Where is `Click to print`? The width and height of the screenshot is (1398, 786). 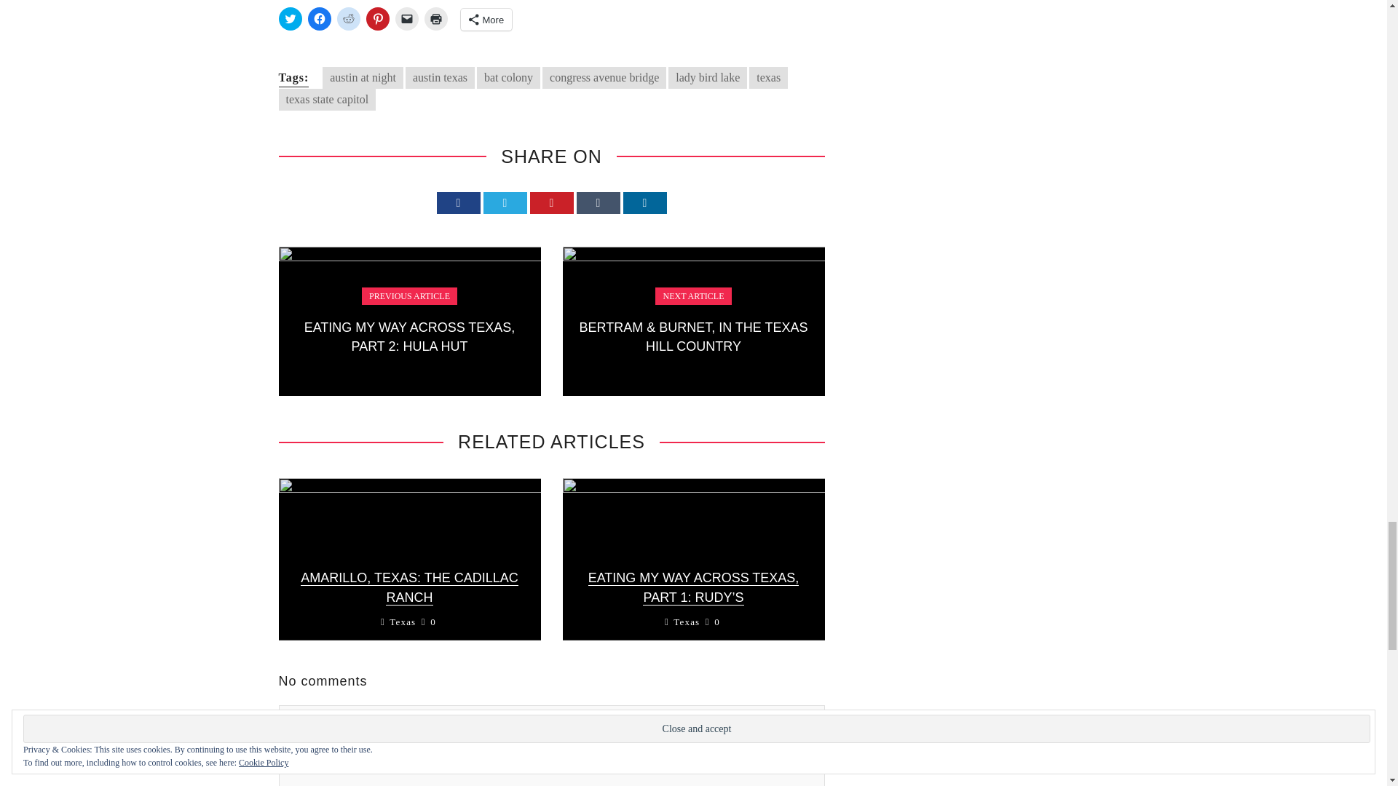 Click to print is located at coordinates (435, 19).